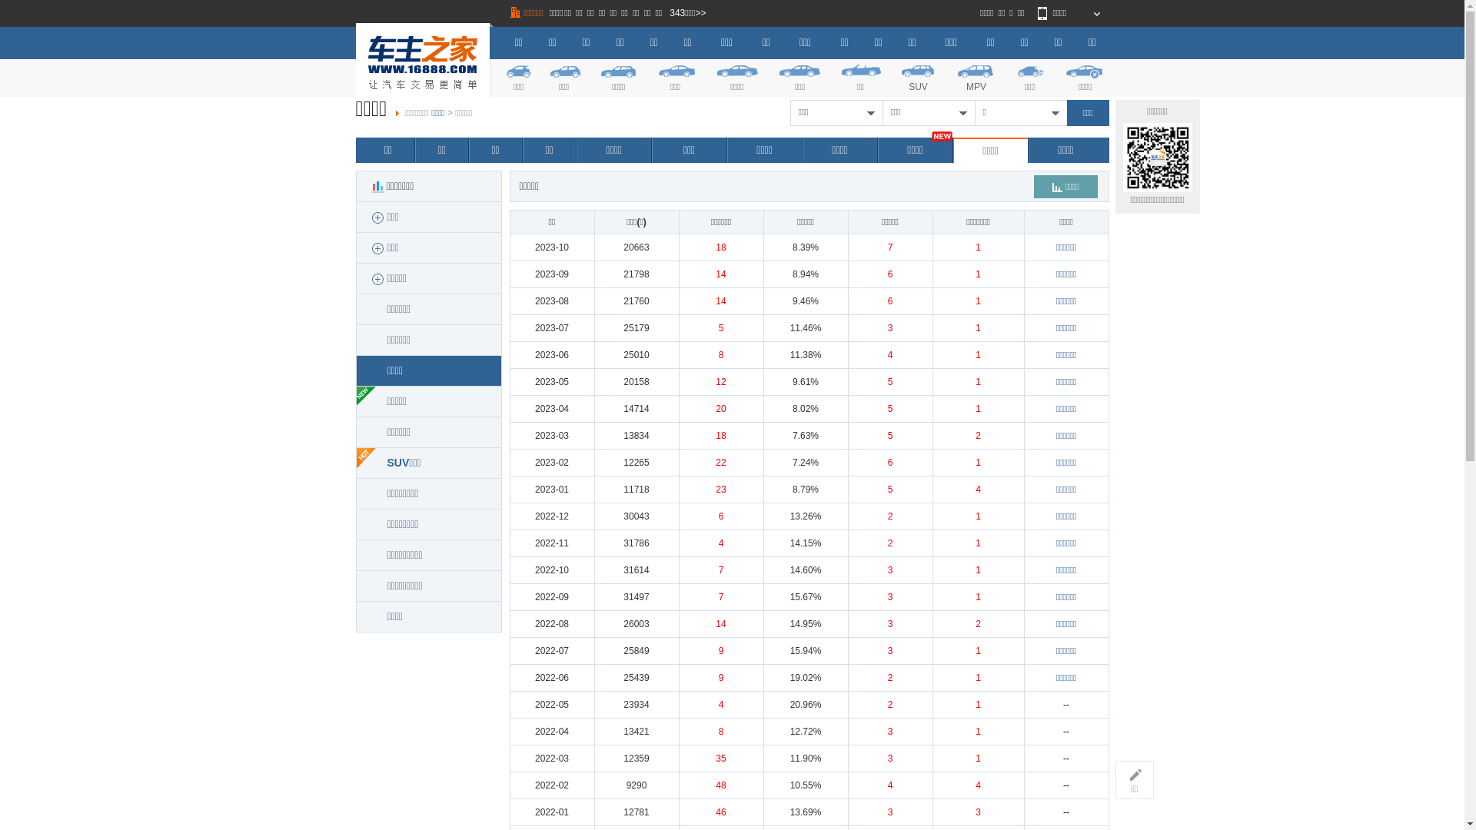 Image resolution: width=1476 pixels, height=830 pixels. I want to click on 1, so click(978, 382).